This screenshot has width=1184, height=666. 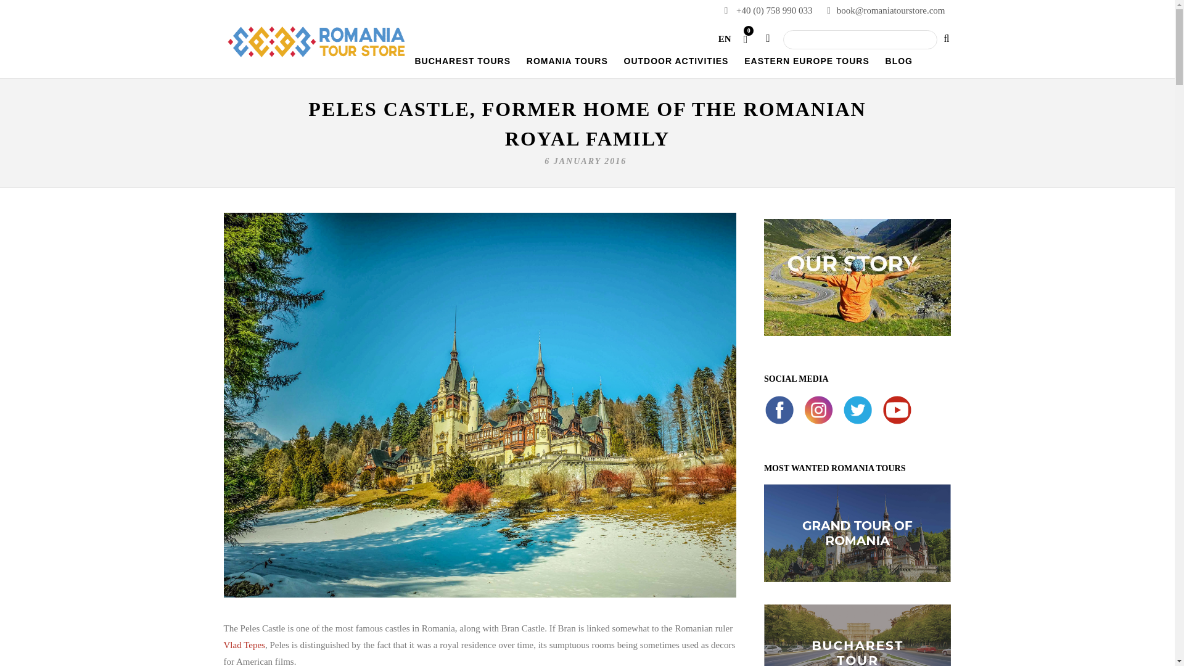 What do you see at coordinates (807, 66) in the screenshot?
I see `EASTERN EUROPE TOURS` at bounding box center [807, 66].